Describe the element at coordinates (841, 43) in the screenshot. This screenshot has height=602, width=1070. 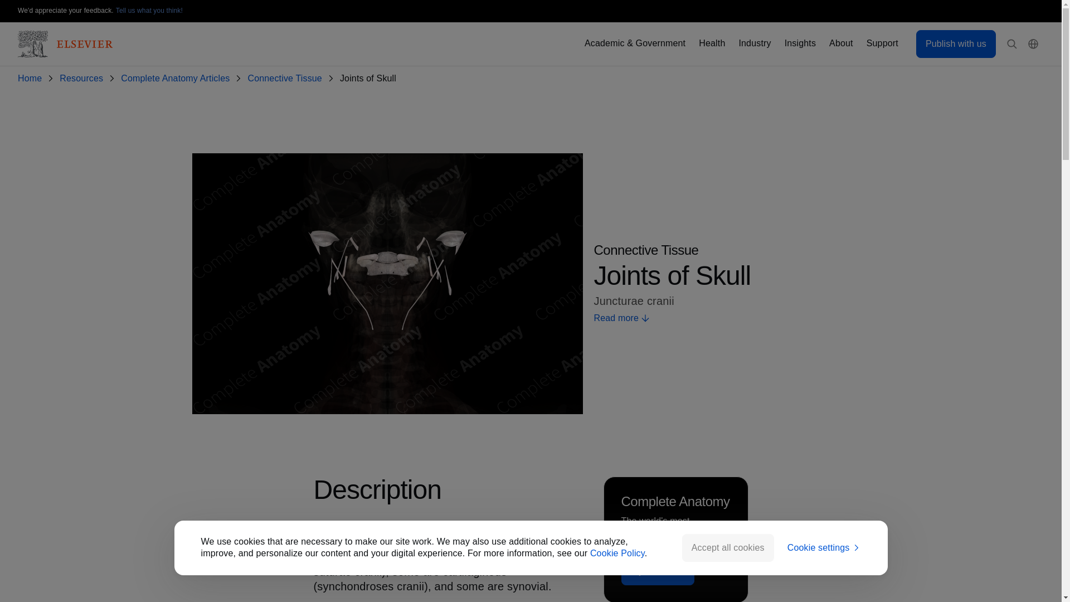
I see `About` at that location.